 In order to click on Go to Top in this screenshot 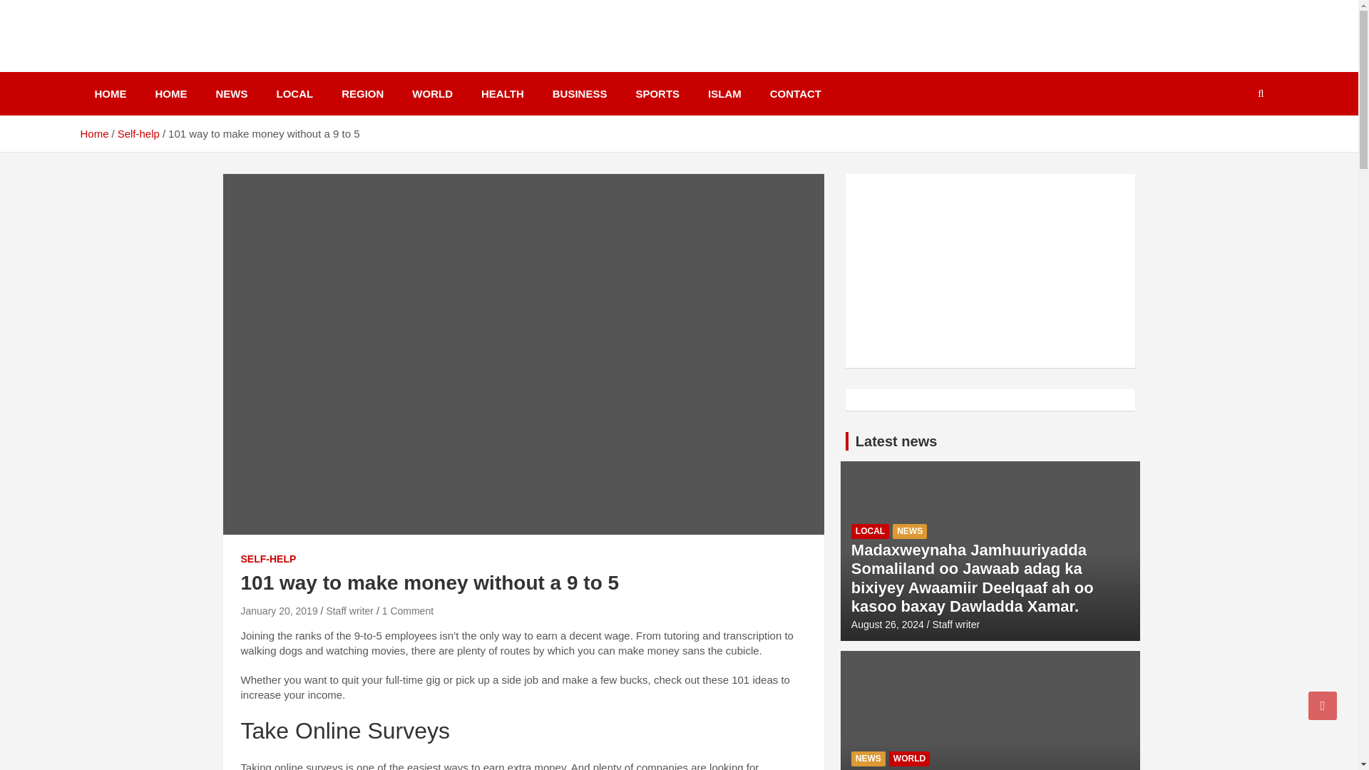, I will do `click(1323, 705)`.